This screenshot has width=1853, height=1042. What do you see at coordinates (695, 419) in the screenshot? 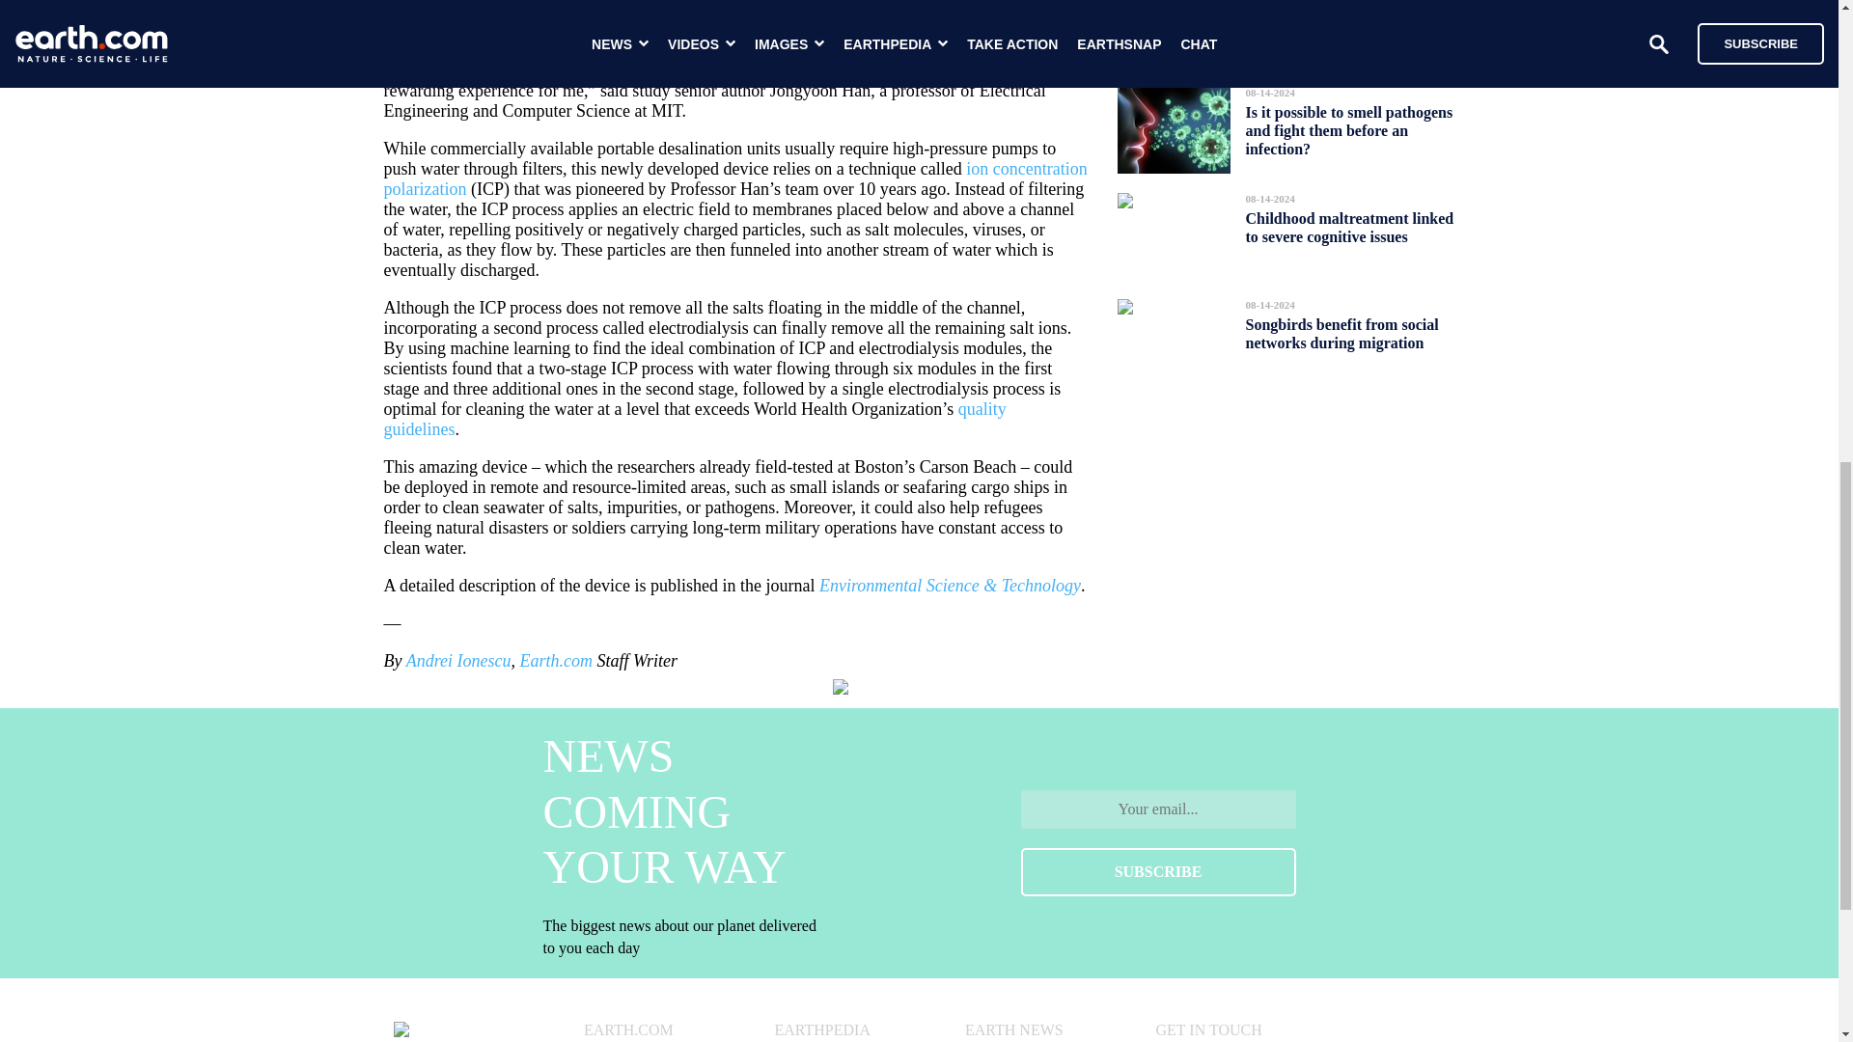
I see `quality guidelines` at bounding box center [695, 419].